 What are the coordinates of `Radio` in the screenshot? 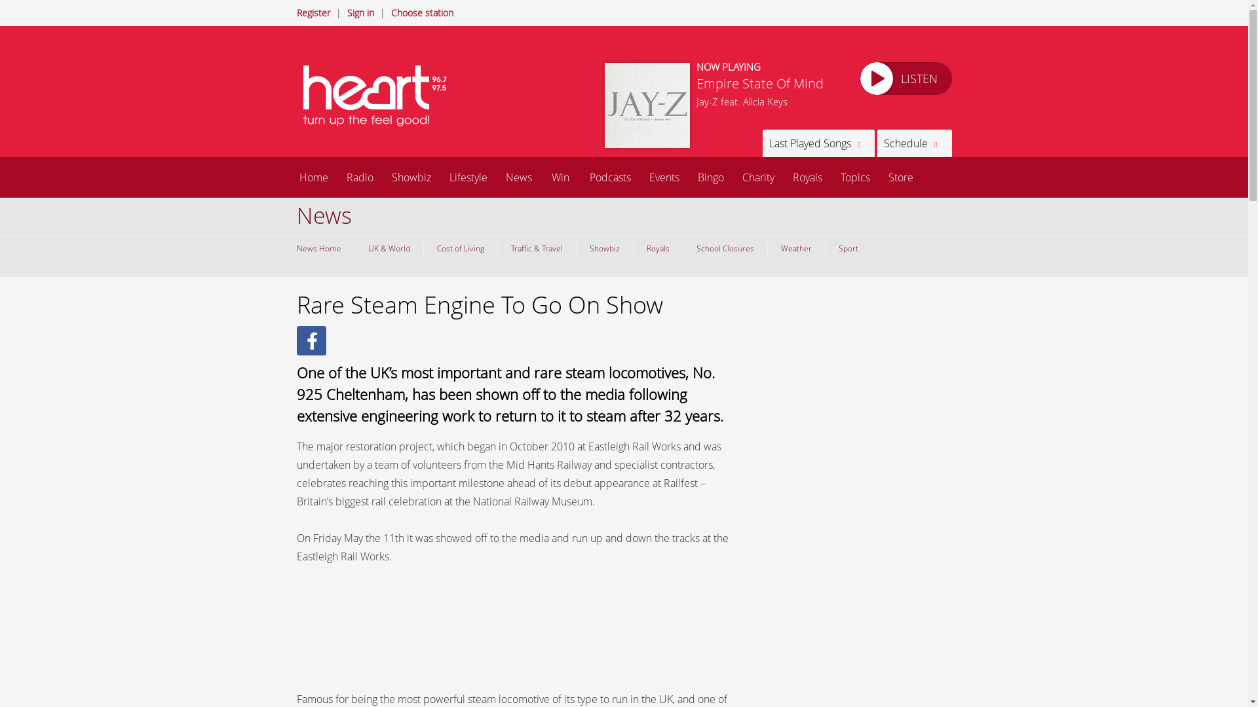 It's located at (359, 177).